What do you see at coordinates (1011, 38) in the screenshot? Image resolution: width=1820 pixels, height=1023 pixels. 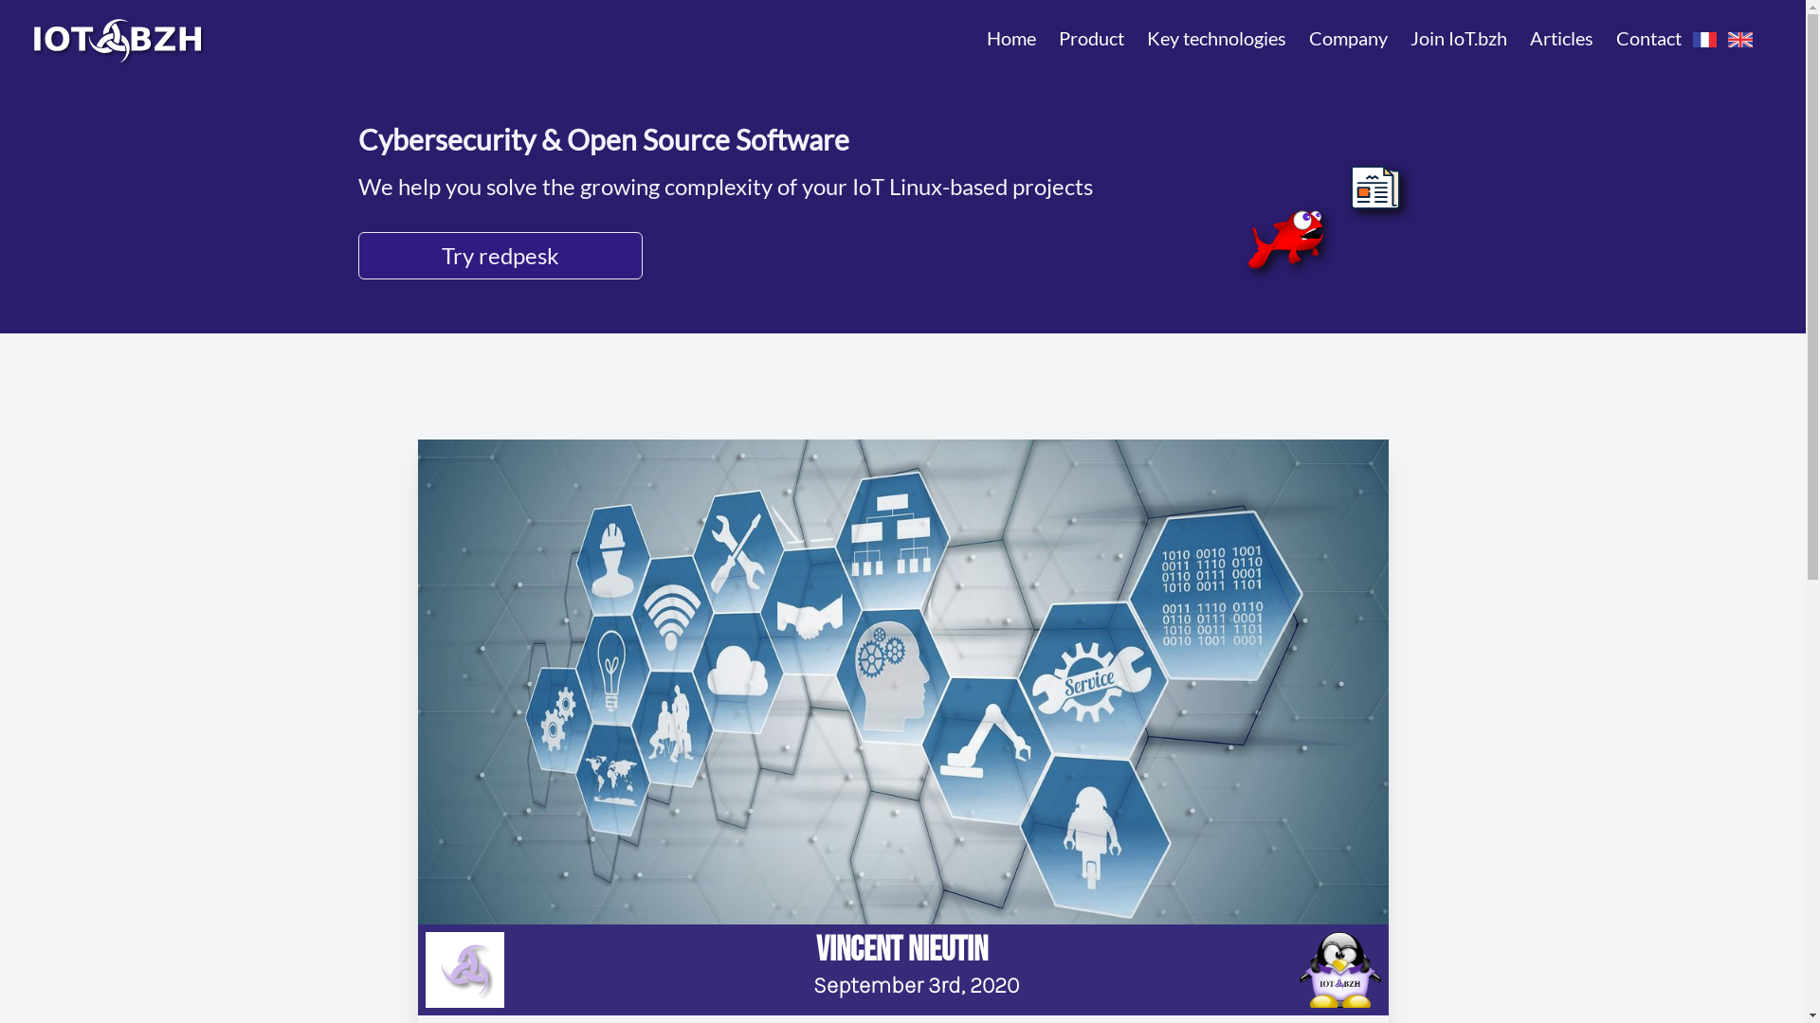 I see `Home` at bounding box center [1011, 38].